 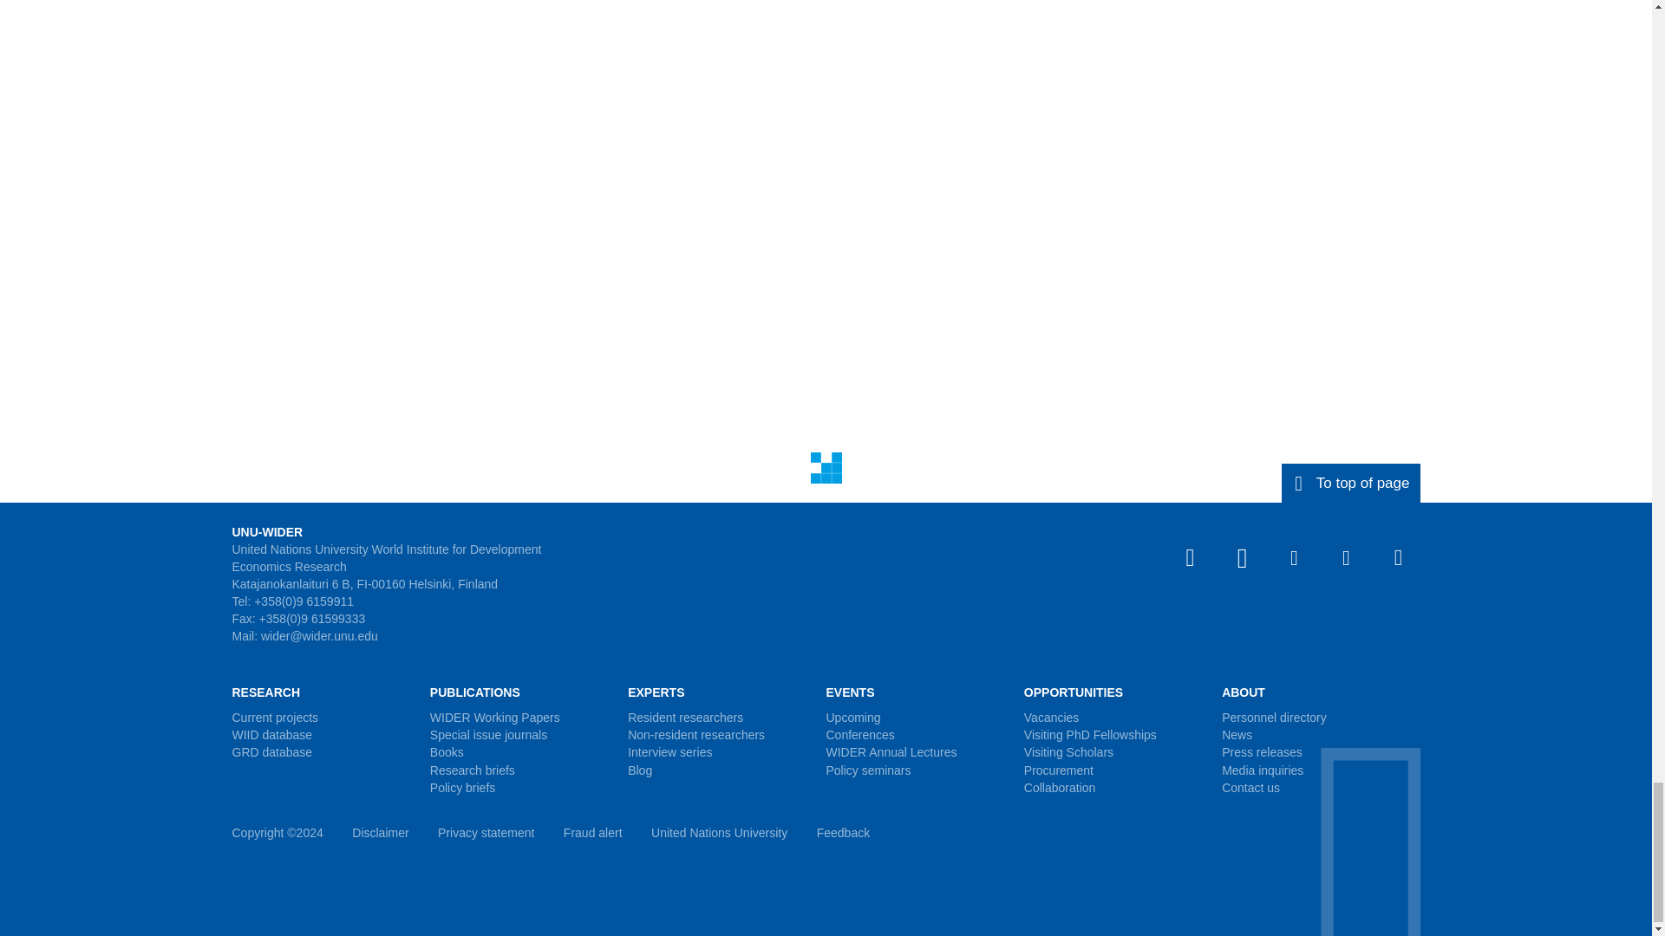 What do you see at coordinates (1351, 482) in the screenshot?
I see `To top of page` at bounding box center [1351, 482].